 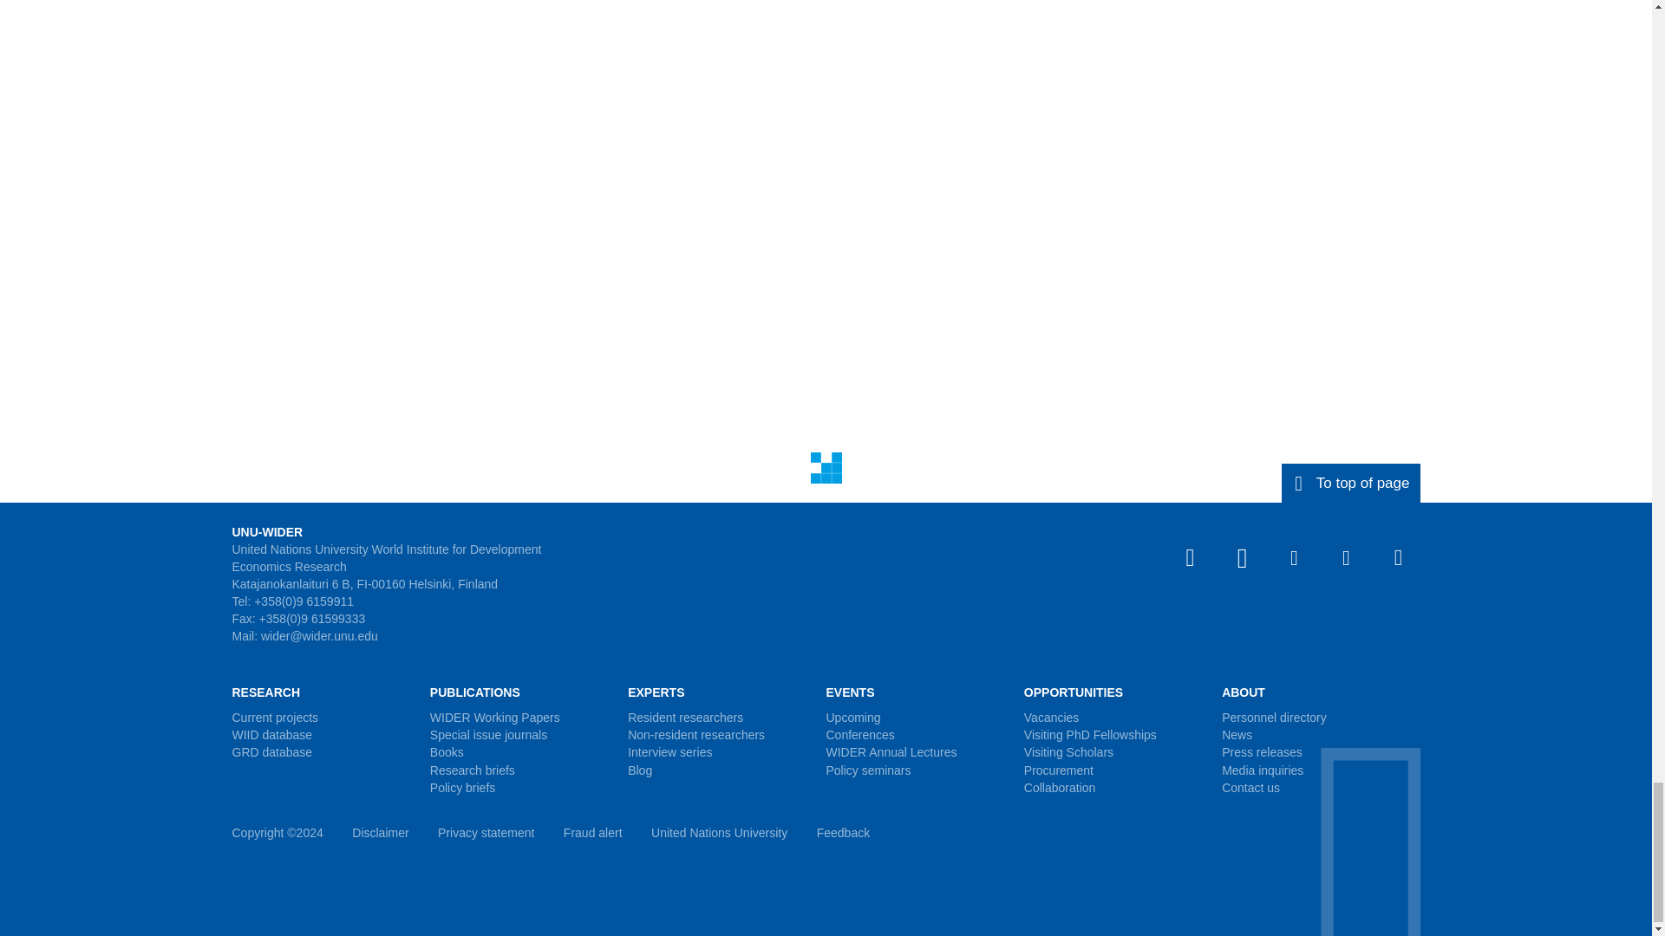 What do you see at coordinates (1351, 482) in the screenshot?
I see `To top of page` at bounding box center [1351, 482].